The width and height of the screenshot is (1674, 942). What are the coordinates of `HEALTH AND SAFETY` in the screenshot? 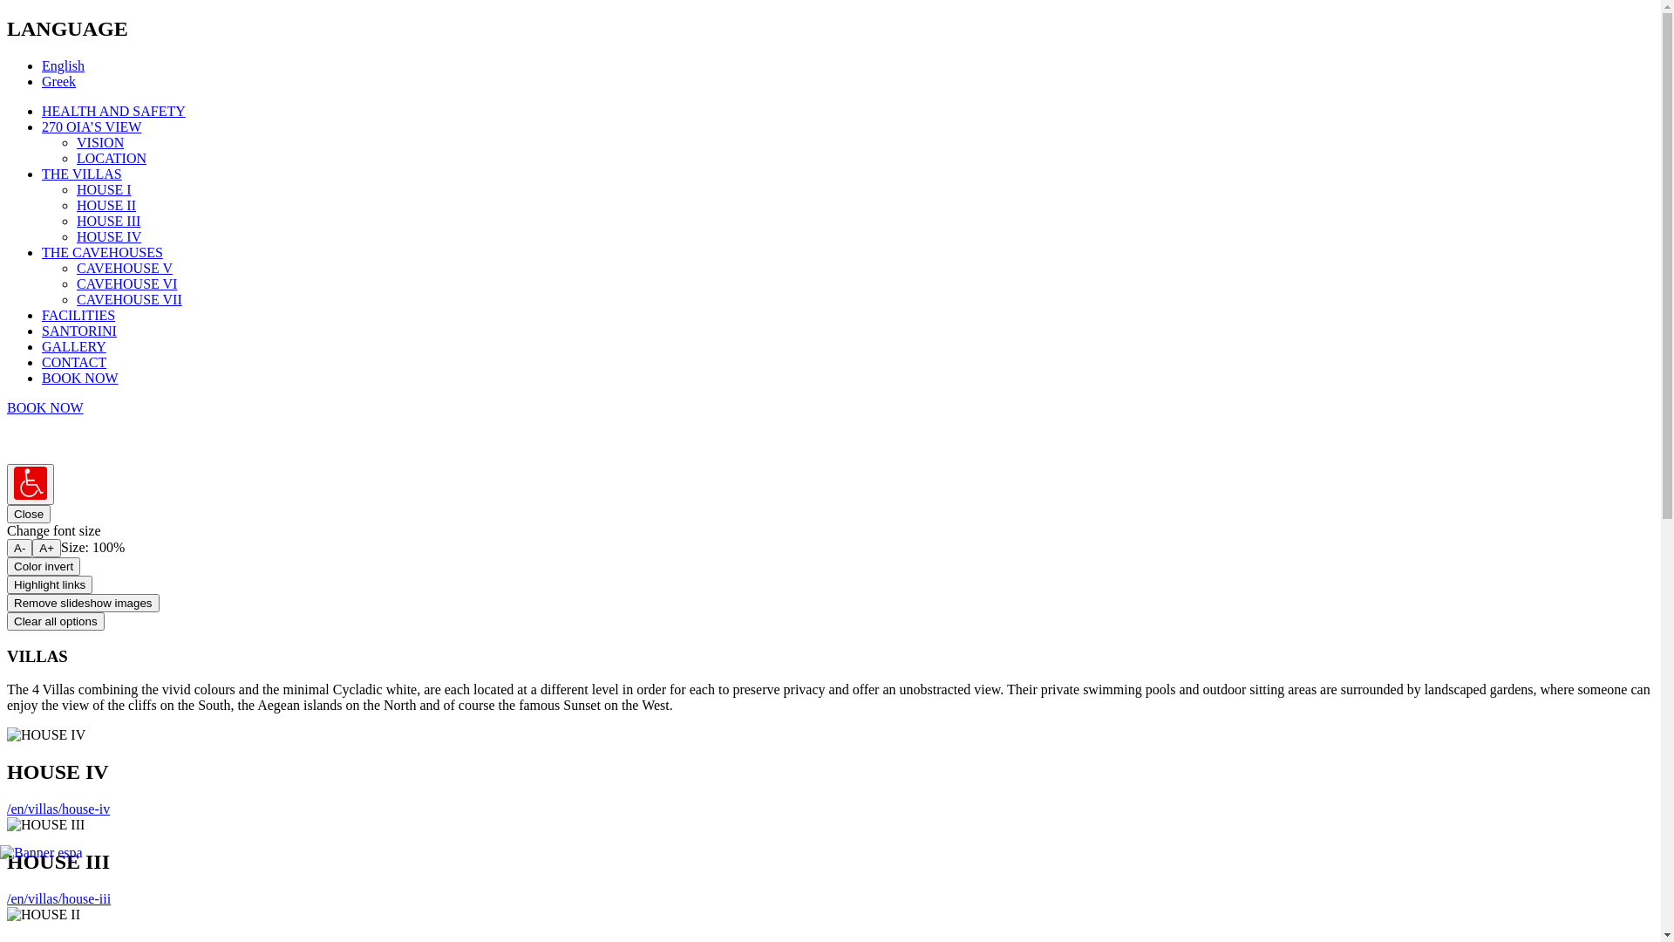 It's located at (113, 112).